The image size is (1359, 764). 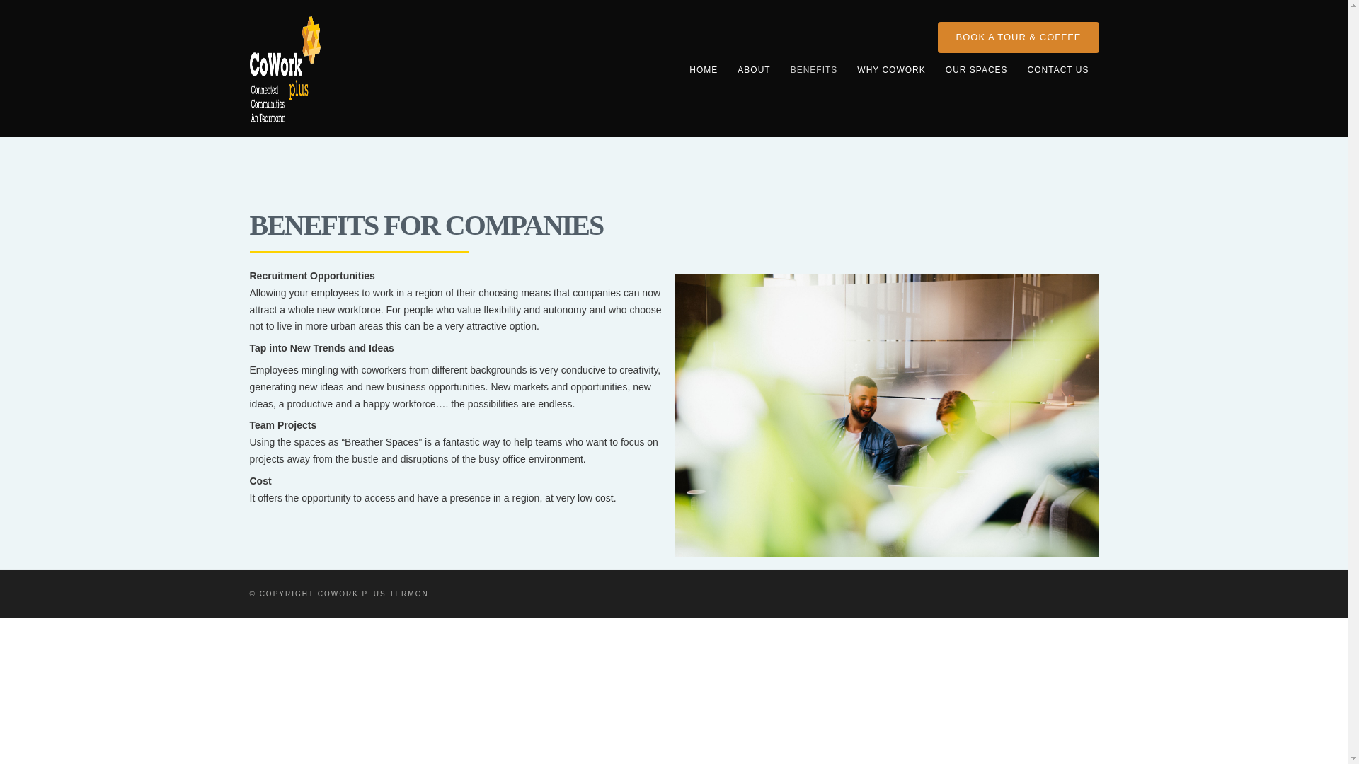 What do you see at coordinates (753, 70) in the screenshot?
I see `ABOUT` at bounding box center [753, 70].